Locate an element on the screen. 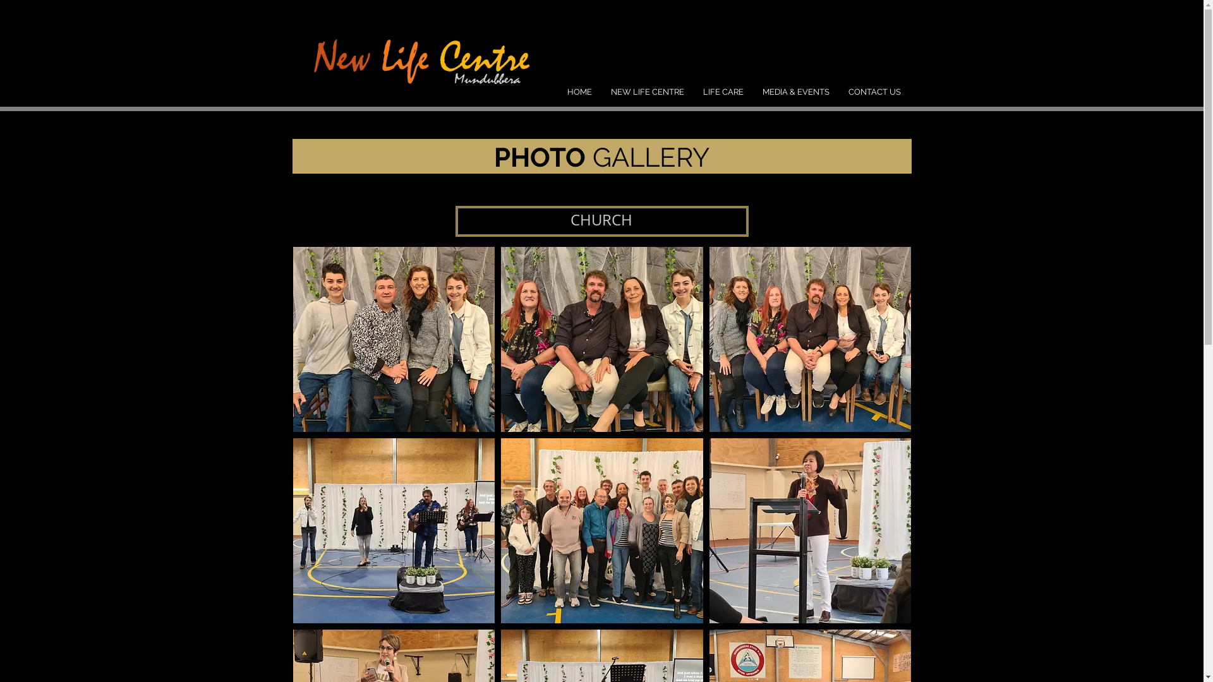  LIFE CARE is located at coordinates (723, 92).